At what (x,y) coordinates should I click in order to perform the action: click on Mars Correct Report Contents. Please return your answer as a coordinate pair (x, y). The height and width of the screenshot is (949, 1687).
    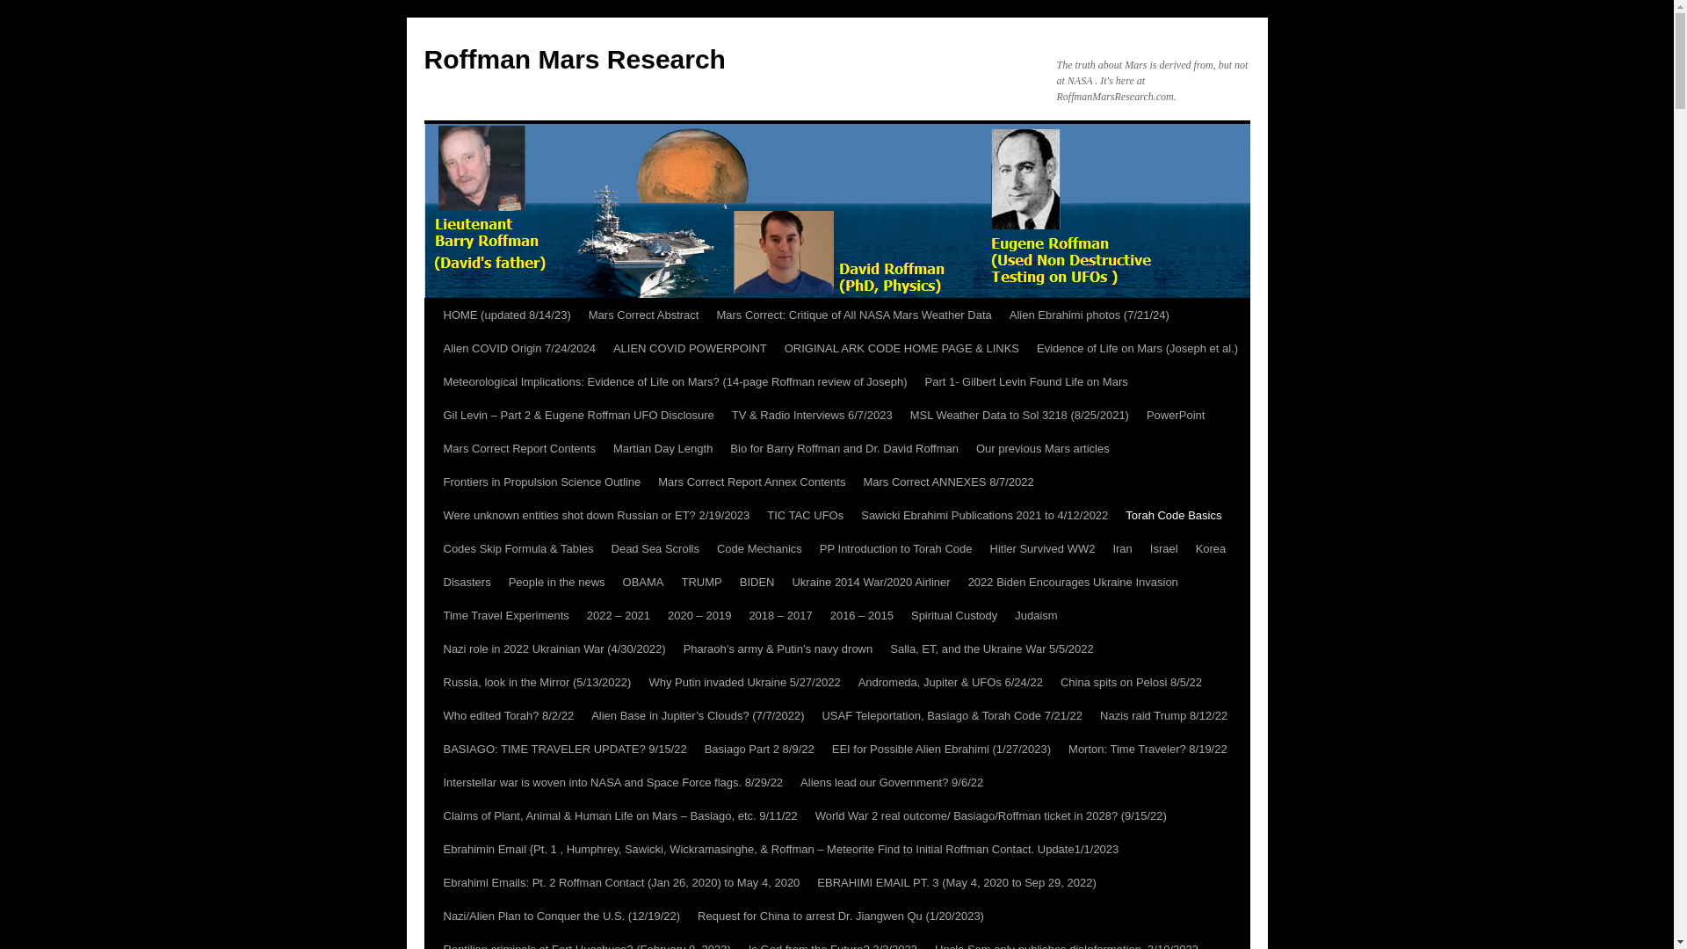
    Looking at the image, I should click on (518, 449).